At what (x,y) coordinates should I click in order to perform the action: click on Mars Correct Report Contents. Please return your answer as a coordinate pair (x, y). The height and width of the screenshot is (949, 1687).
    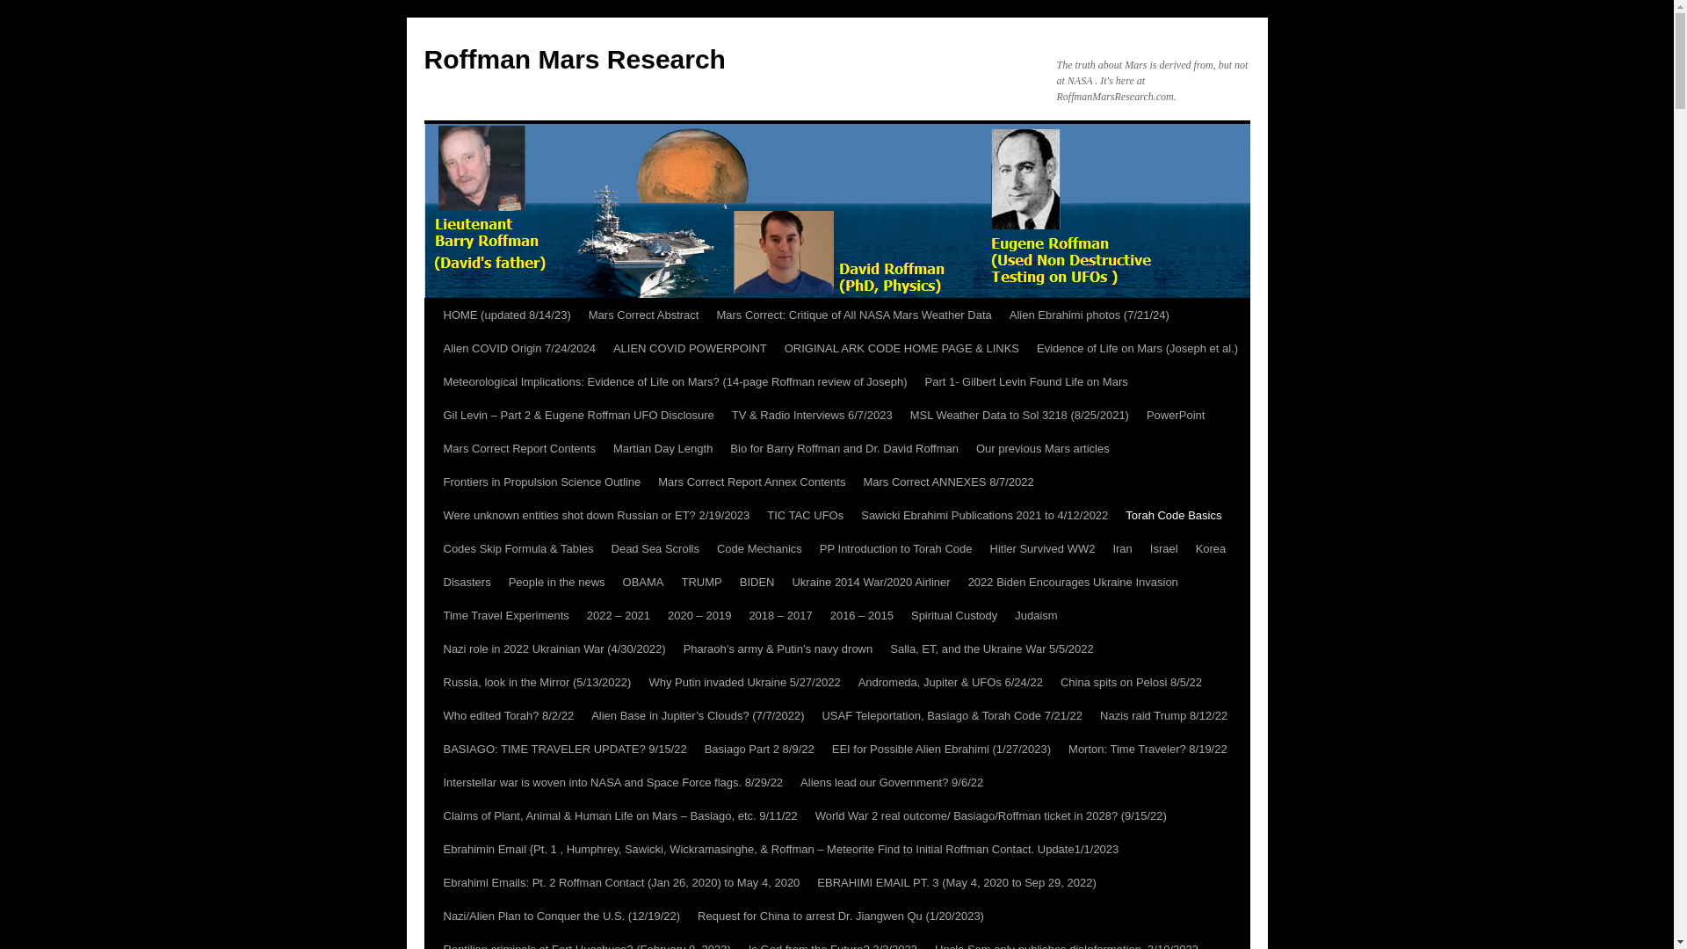
    Looking at the image, I should click on (518, 449).